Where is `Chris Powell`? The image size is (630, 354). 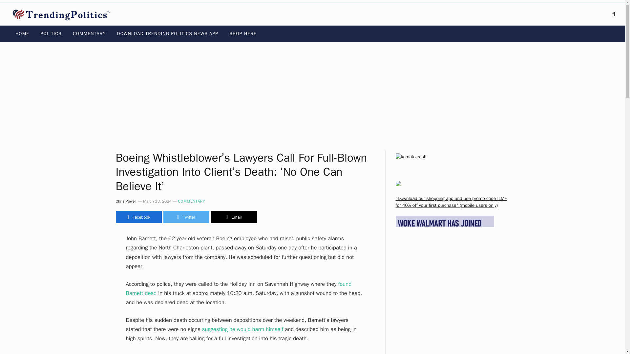
Chris Powell is located at coordinates (126, 201).